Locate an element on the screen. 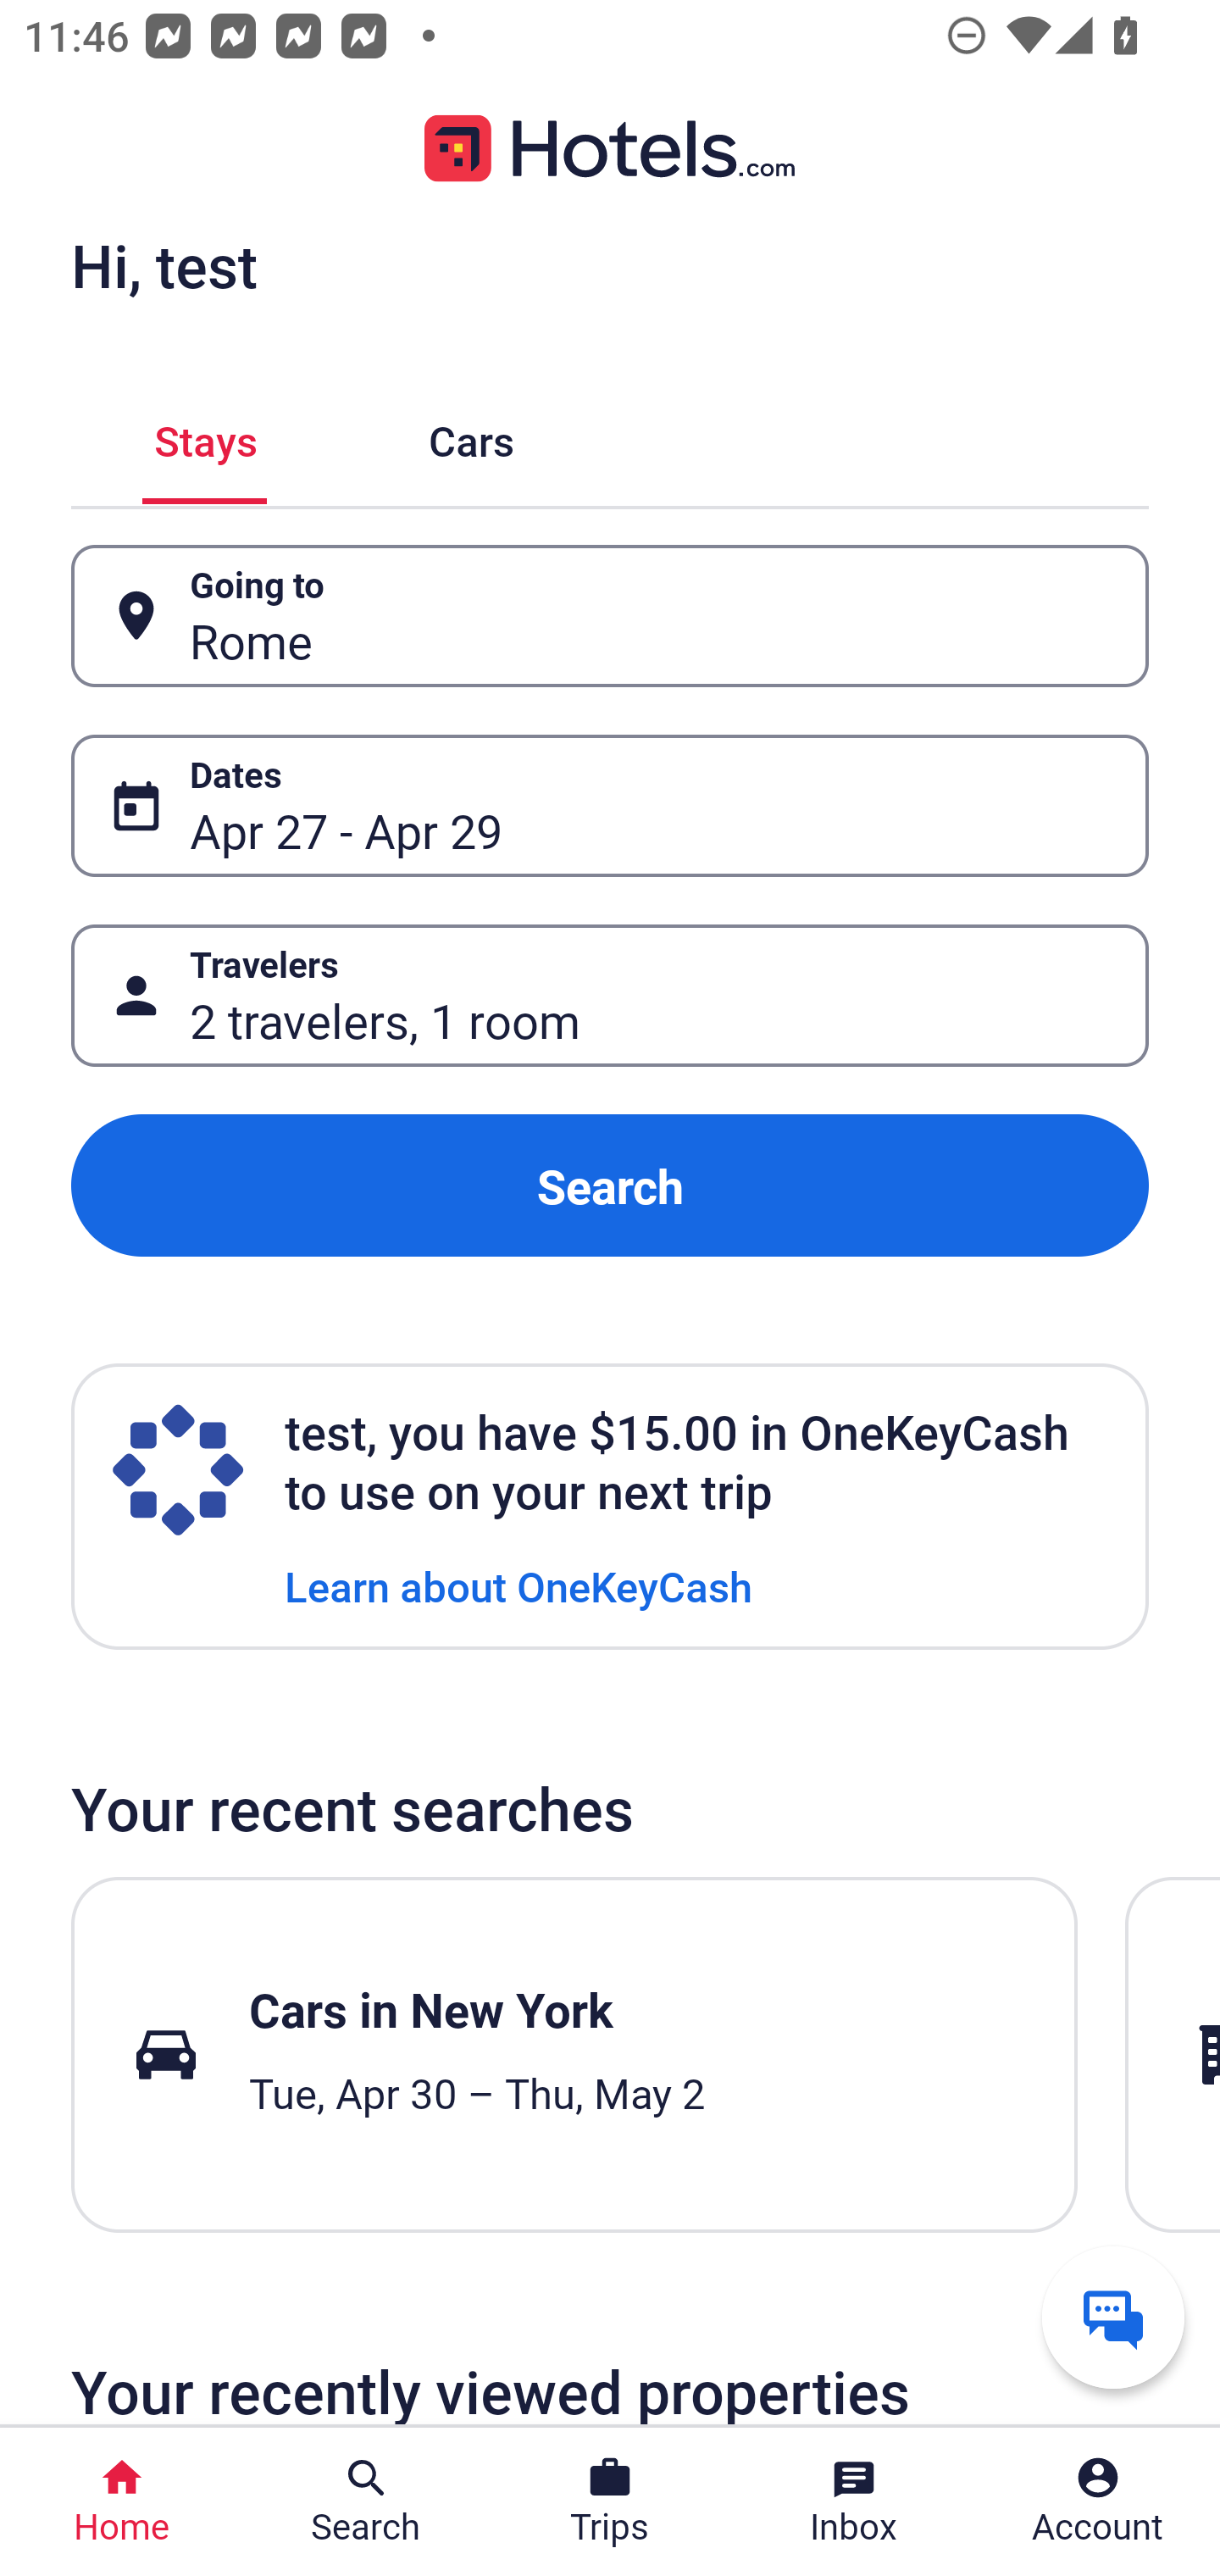 The width and height of the screenshot is (1220, 2576). Get help from a virtual agent is located at coordinates (1113, 2317).